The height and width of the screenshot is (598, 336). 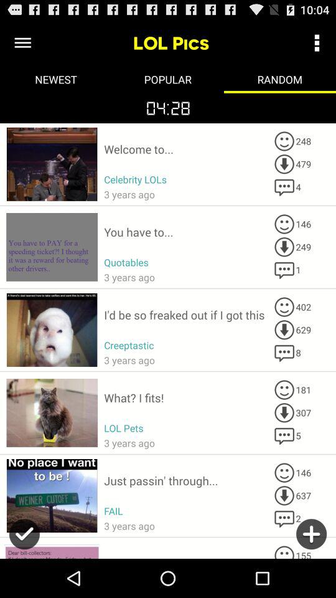 What do you see at coordinates (311, 538) in the screenshot?
I see `click on the  symbol in the bottom right` at bounding box center [311, 538].